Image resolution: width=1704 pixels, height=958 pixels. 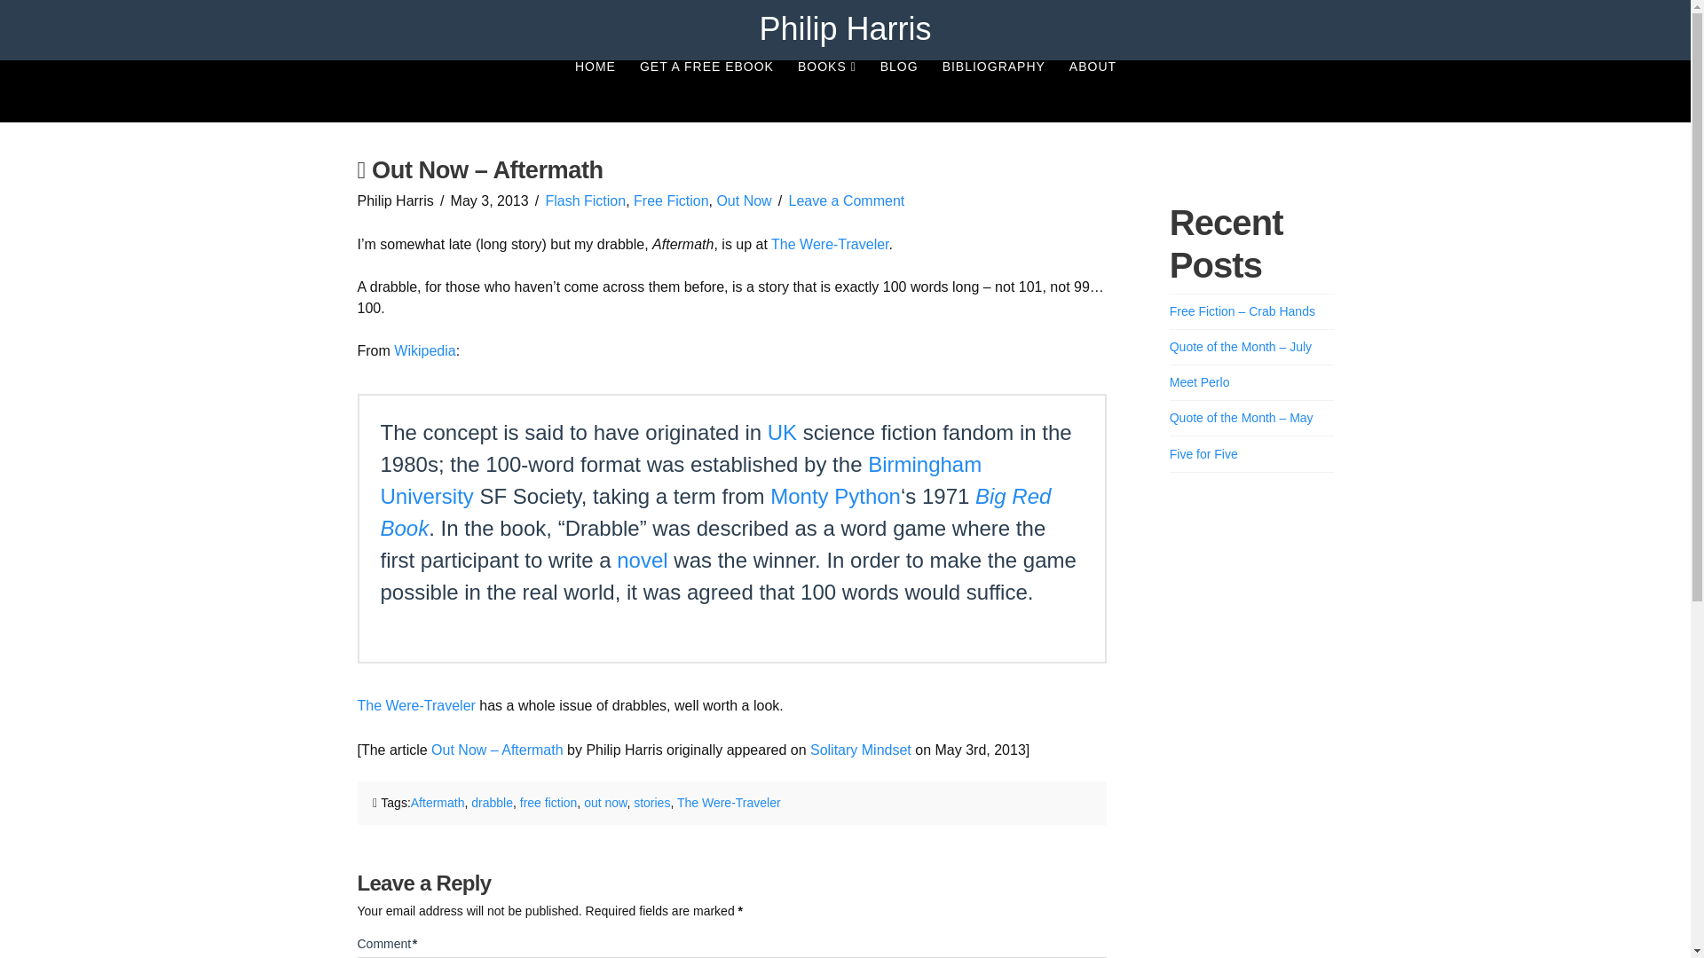 What do you see at coordinates (783, 433) in the screenshot?
I see `United Kingdom` at bounding box center [783, 433].